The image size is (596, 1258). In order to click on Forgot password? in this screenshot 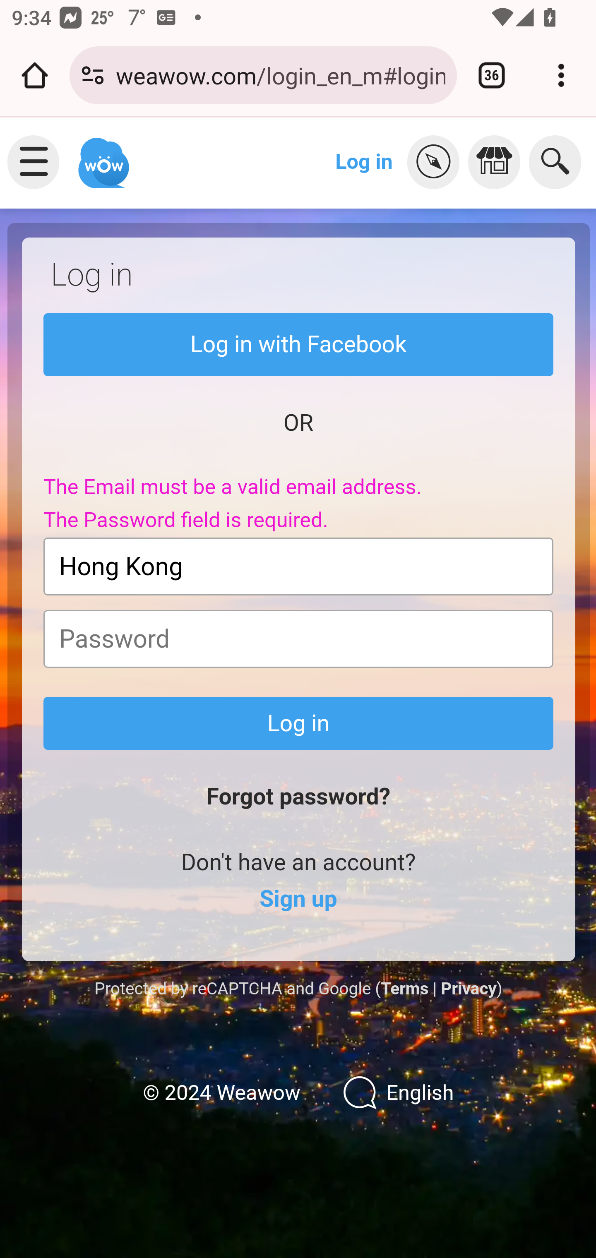, I will do `click(298, 797)`.